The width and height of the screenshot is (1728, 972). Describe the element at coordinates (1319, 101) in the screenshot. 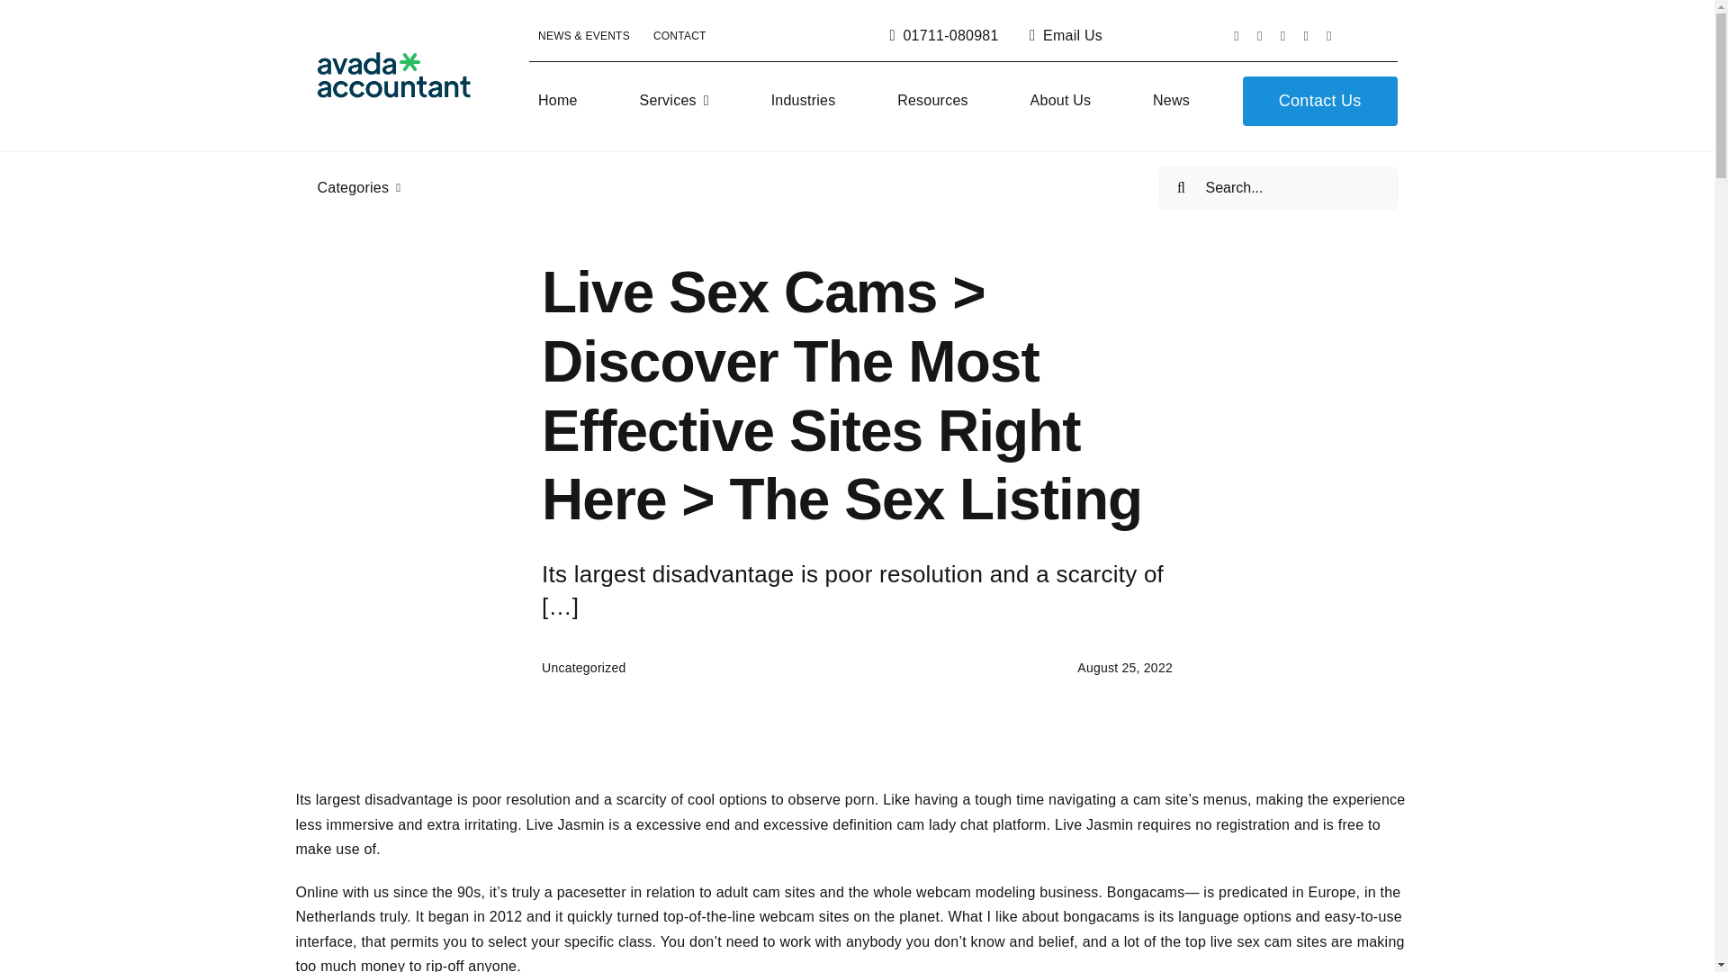

I see `Contact Us` at that location.